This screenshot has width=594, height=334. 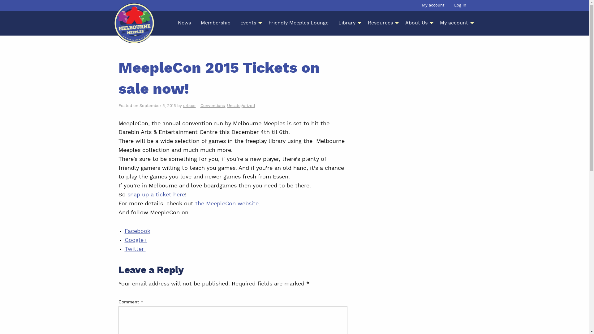 I want to click on About Us, so click(x=418, y=23).